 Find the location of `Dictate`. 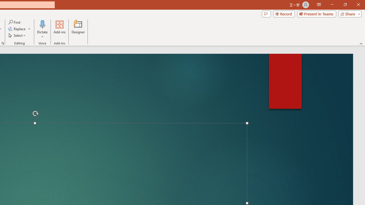

Dictate is located at coordinates (42, 29).